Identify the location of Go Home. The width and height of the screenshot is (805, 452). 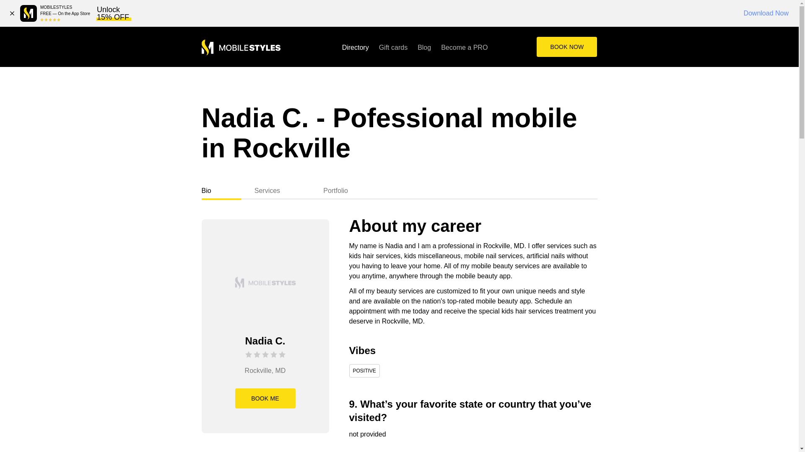
(241, 47).